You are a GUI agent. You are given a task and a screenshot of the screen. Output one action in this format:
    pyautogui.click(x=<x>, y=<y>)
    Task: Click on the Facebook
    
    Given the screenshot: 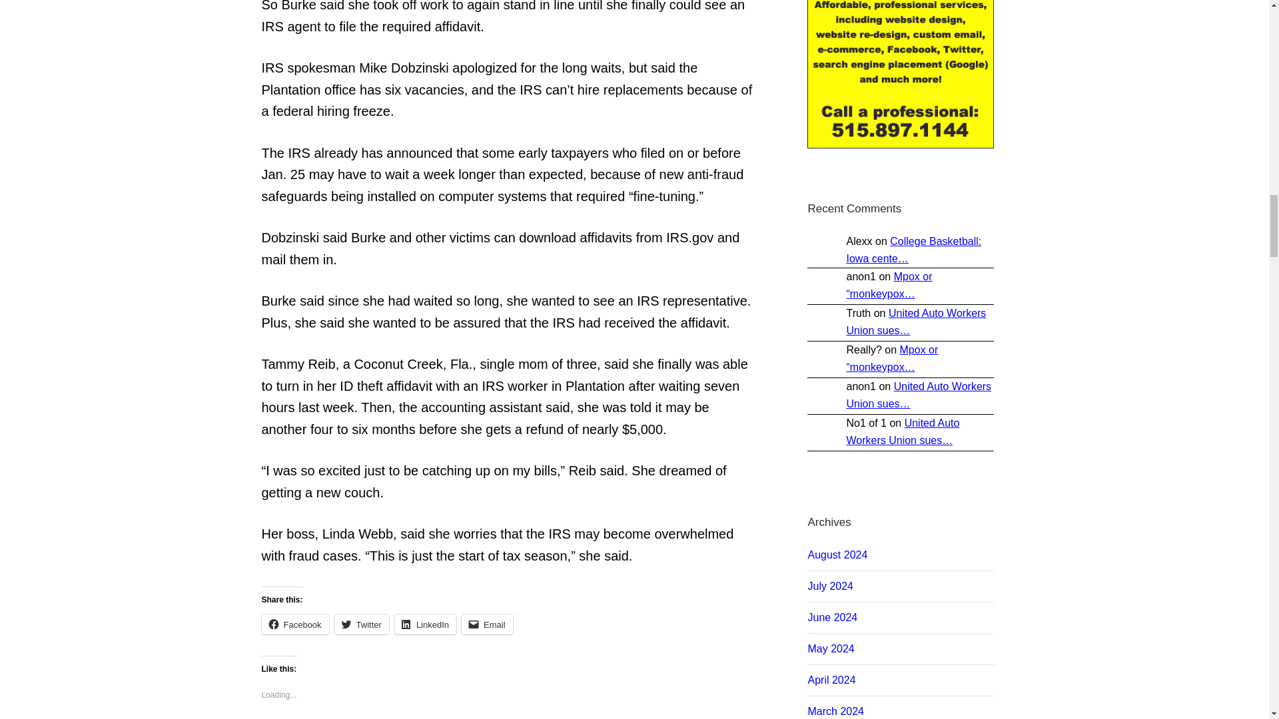 What is the action you would take?
    pyautogui.click(x=294, y=624)
    